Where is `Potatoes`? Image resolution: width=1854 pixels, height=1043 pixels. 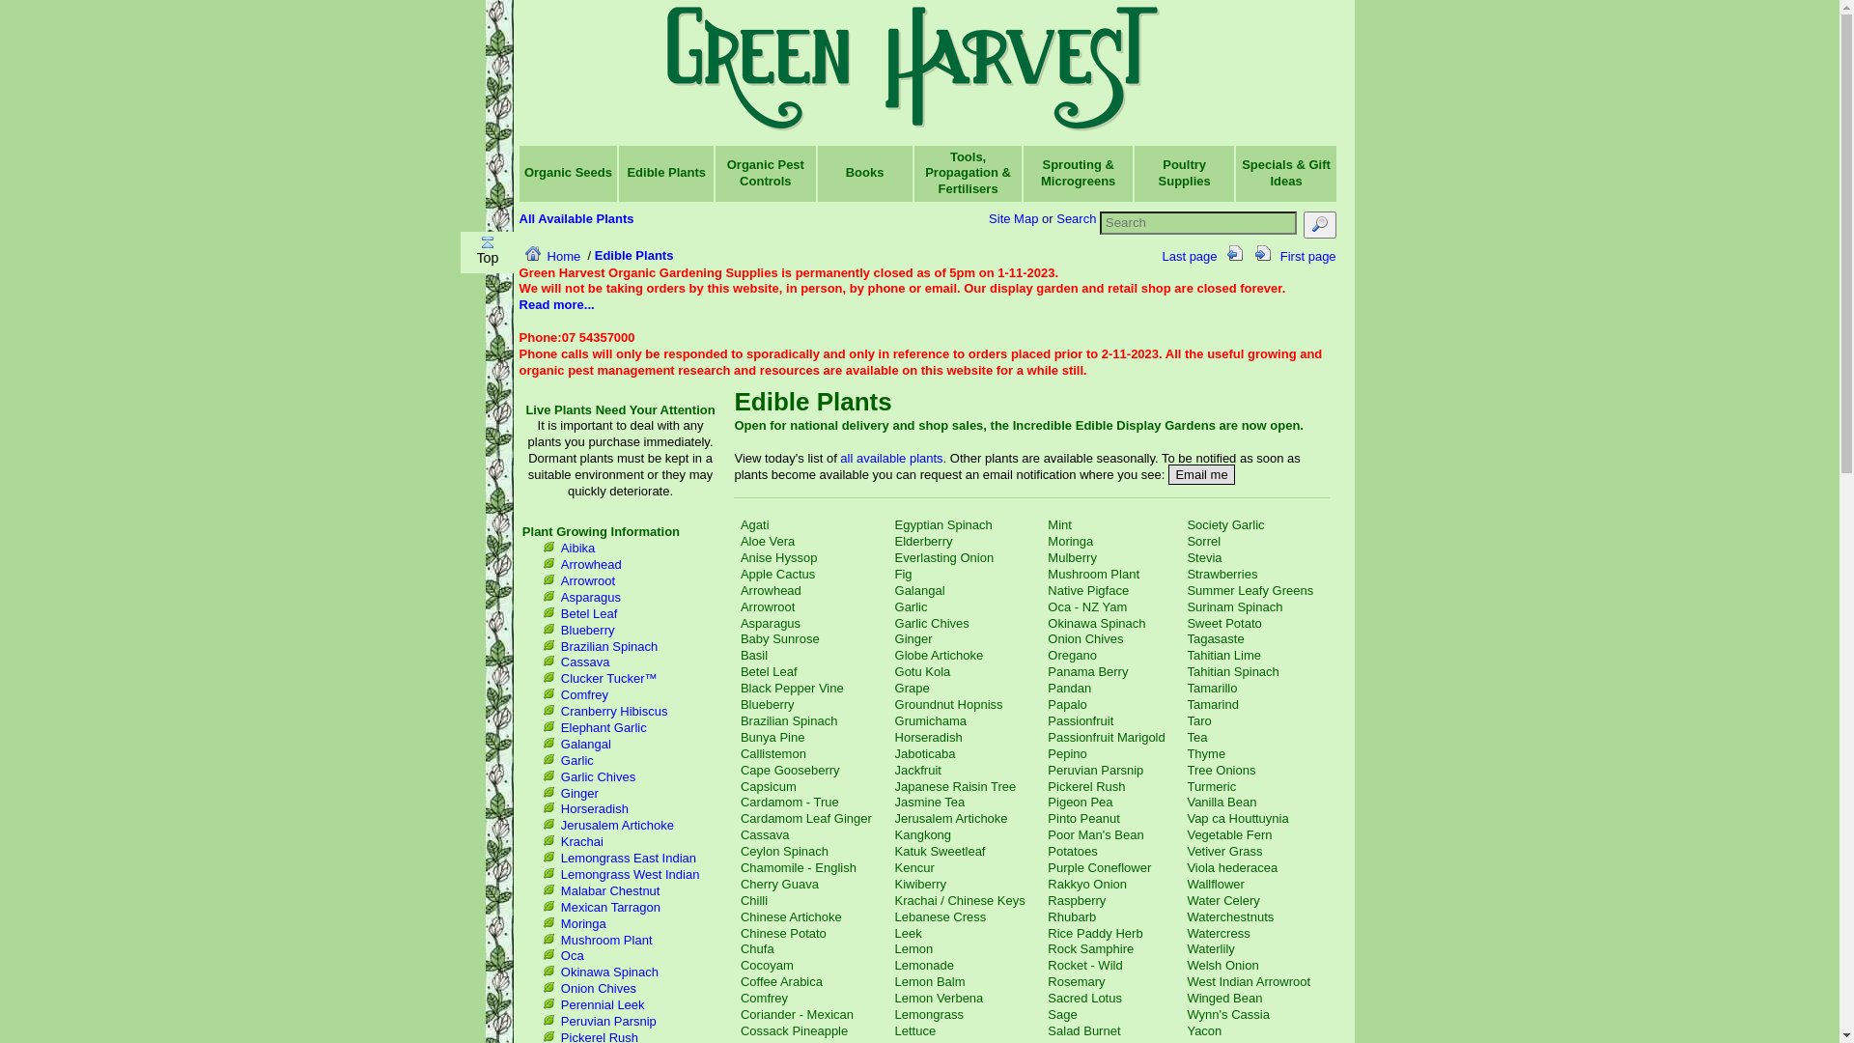 Potatoes is located at coordinates (1072, 852).